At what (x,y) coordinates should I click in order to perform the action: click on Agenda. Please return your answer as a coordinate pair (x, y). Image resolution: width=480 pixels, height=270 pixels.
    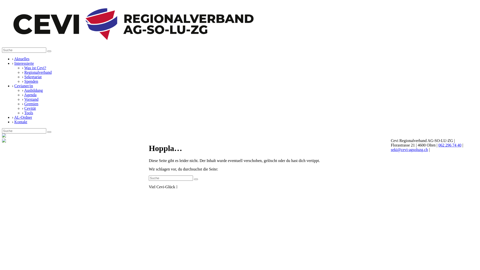
    Looking at the image, I should click on (30, 95).